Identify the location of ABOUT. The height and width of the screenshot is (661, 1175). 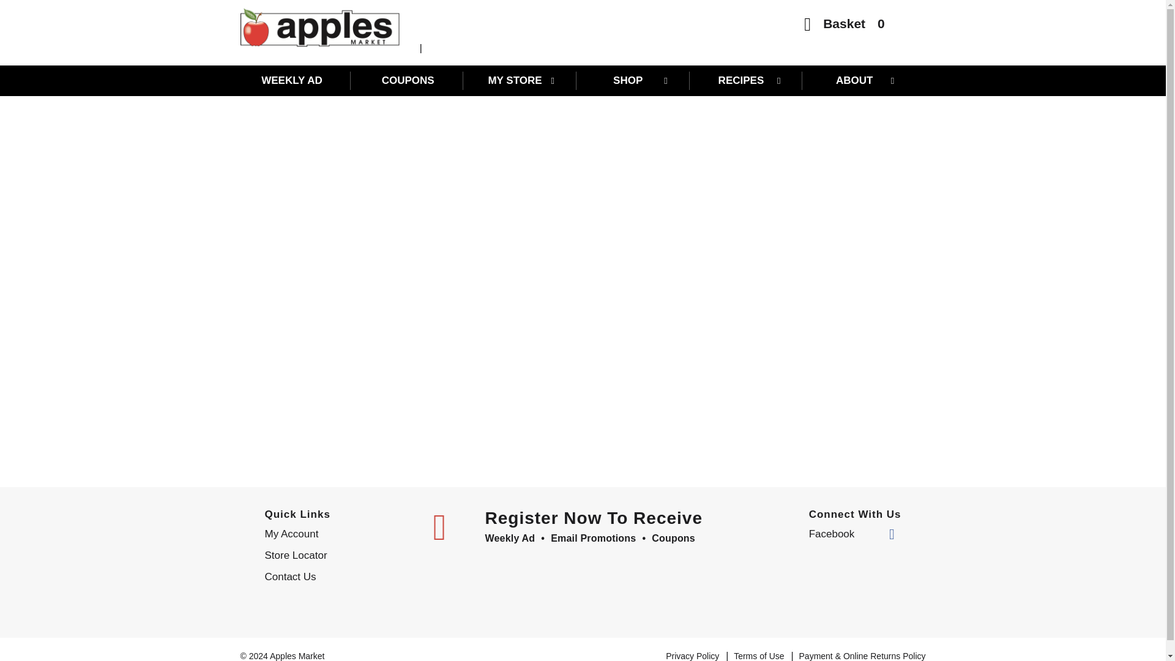
(860, 80).